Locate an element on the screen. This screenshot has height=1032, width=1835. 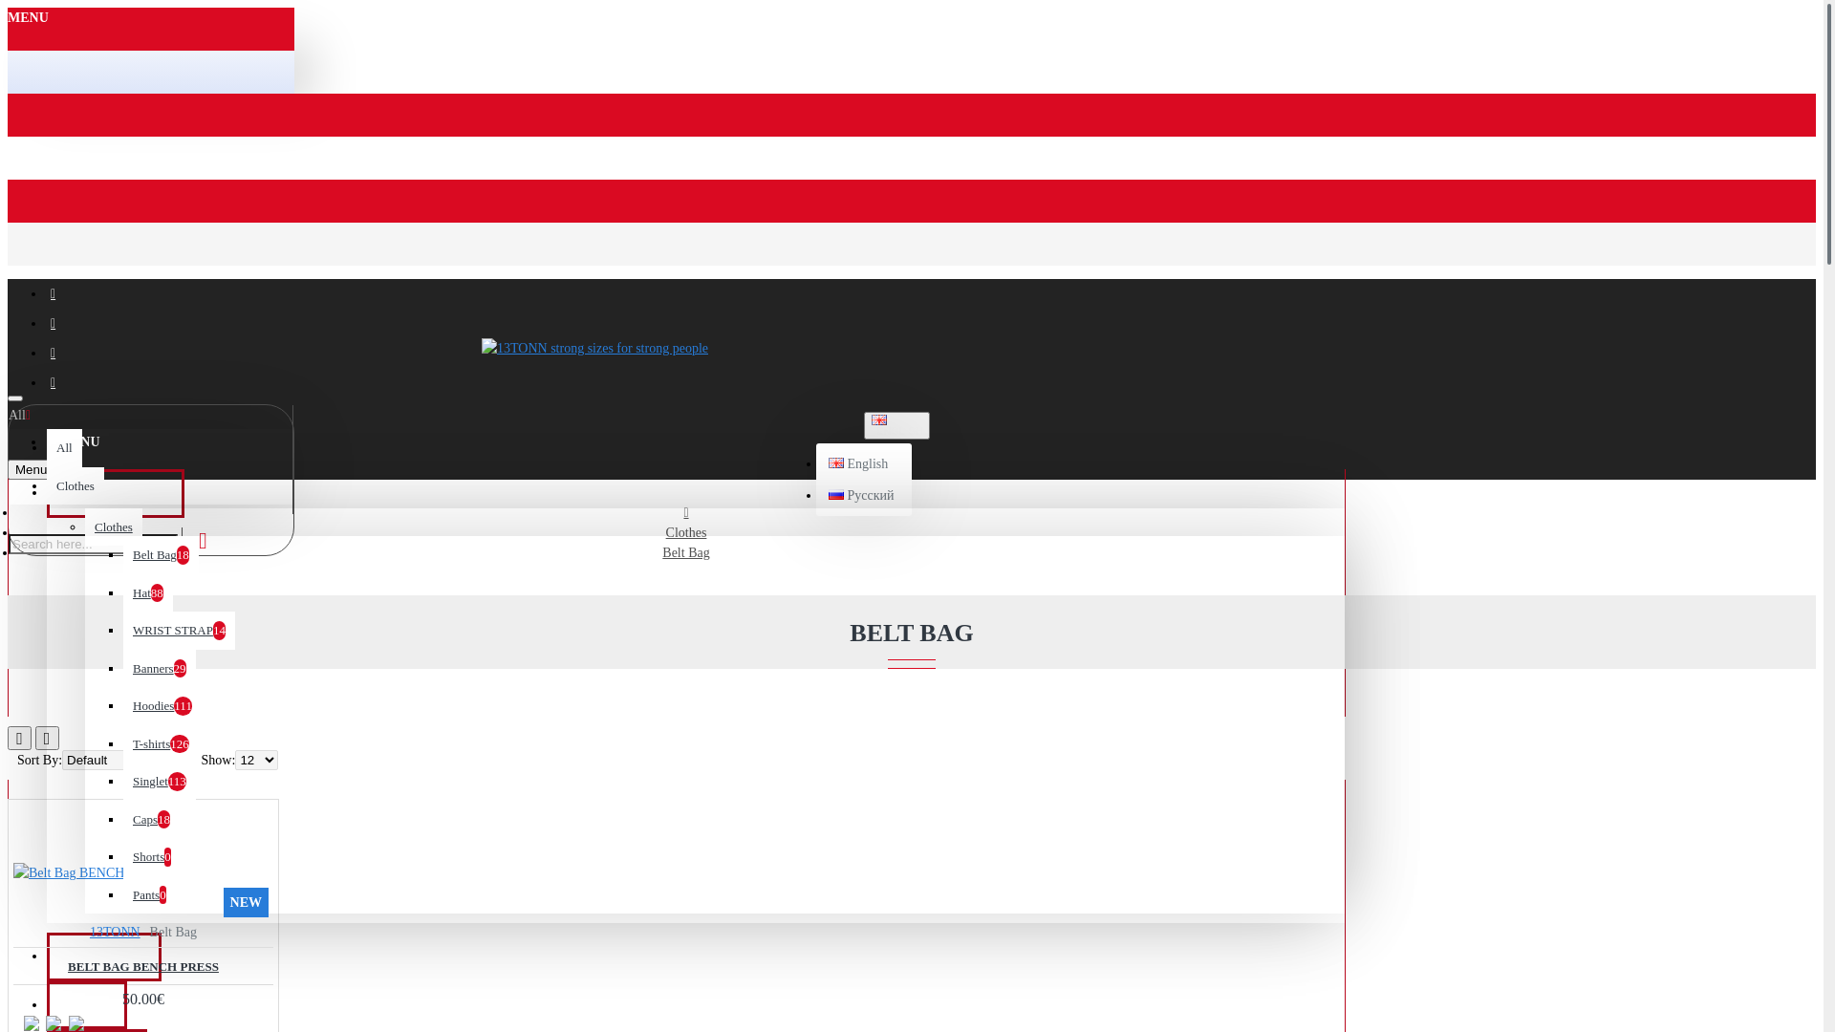
13TONN is located at coordinates (115, 933).